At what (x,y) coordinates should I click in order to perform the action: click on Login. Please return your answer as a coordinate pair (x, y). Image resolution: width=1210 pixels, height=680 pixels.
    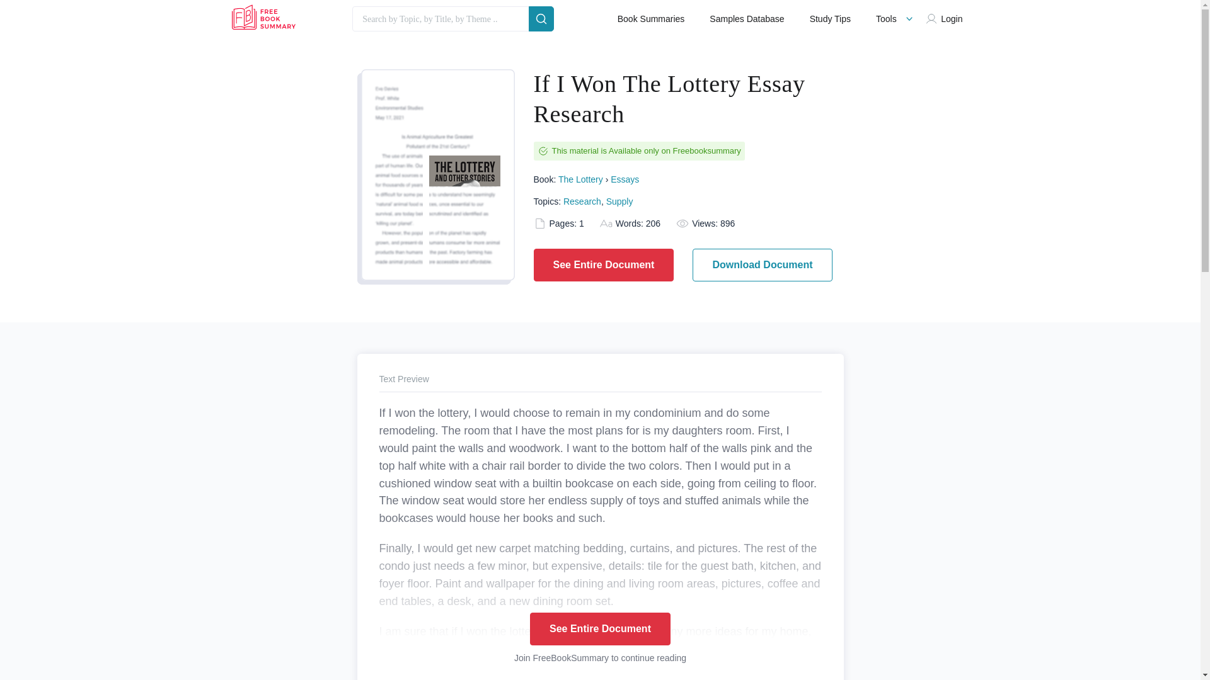
    Looking at the image, I should click on (947, 19).